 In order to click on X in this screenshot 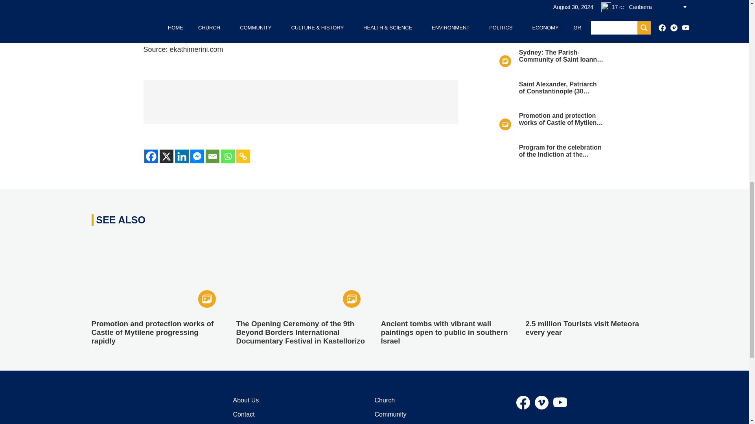, I will do `click(166, 156)`.